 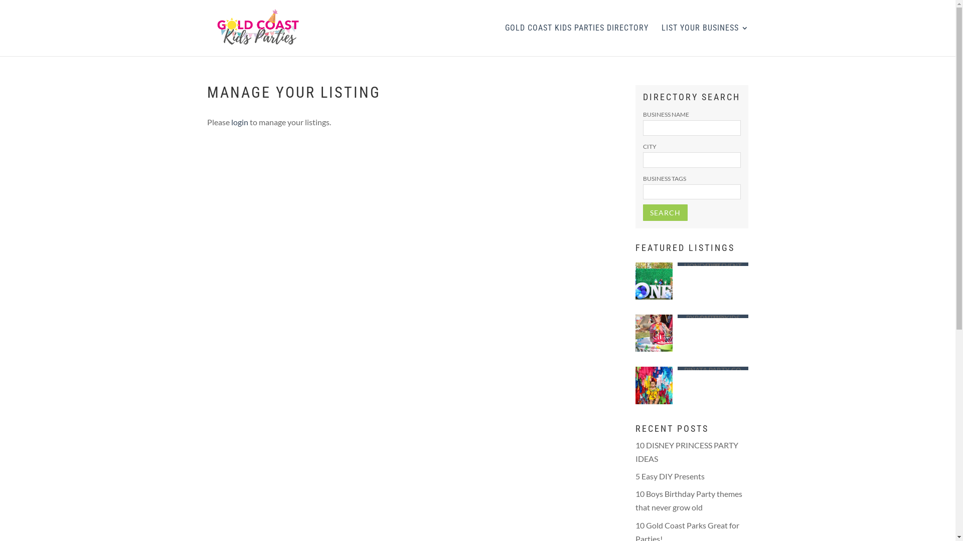 I want to click on GOLD COAST KIDS PARTIES DIRECTORY, so click(x=576, y=40).